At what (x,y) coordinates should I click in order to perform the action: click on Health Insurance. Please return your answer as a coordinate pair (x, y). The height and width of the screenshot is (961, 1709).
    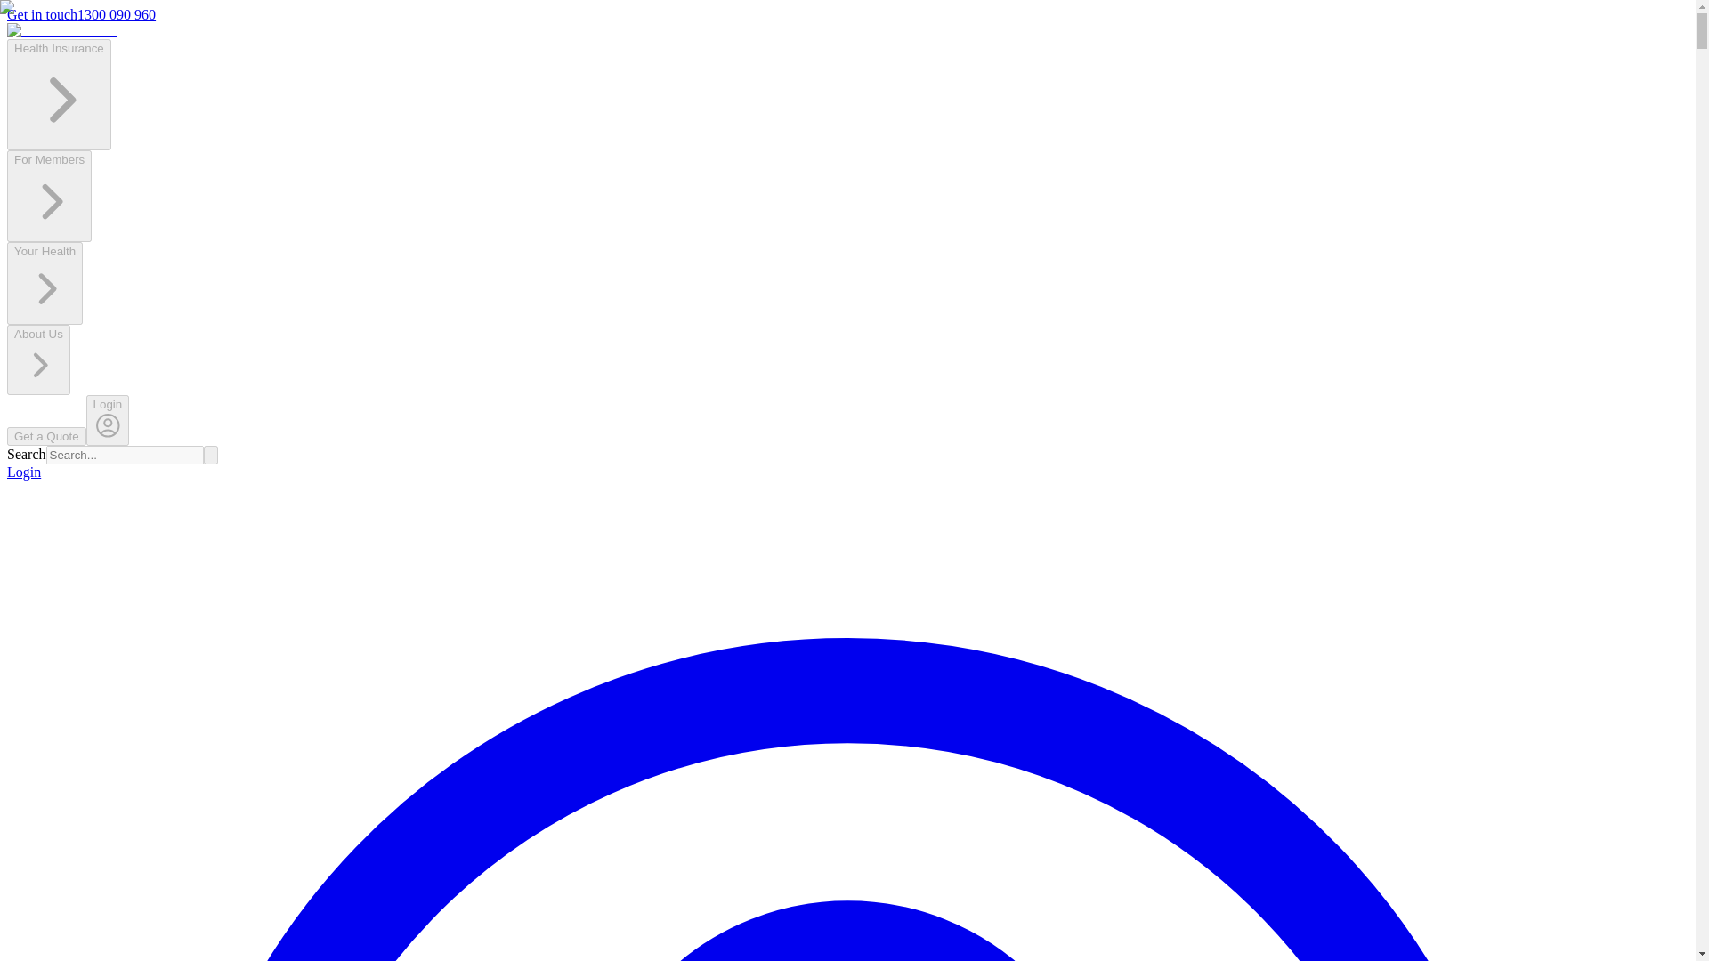
    Looking at the image, I should click on (59, 94).